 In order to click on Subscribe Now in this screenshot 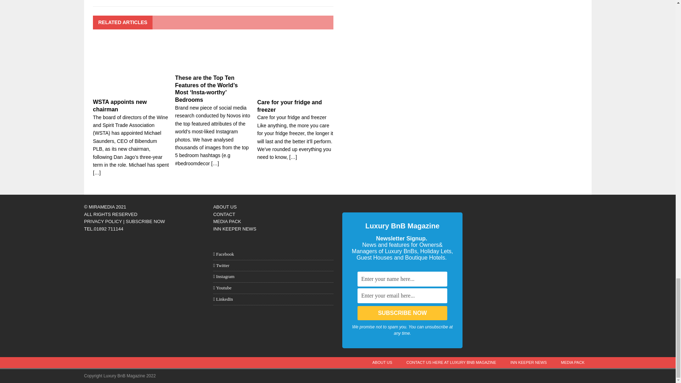, I will do `click(402, 313)`.